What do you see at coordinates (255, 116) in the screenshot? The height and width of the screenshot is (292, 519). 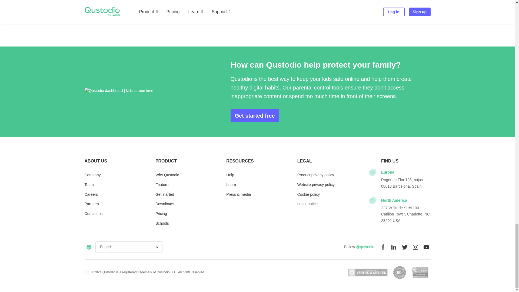 I see `Get started free` at bounding box center [255, 116].